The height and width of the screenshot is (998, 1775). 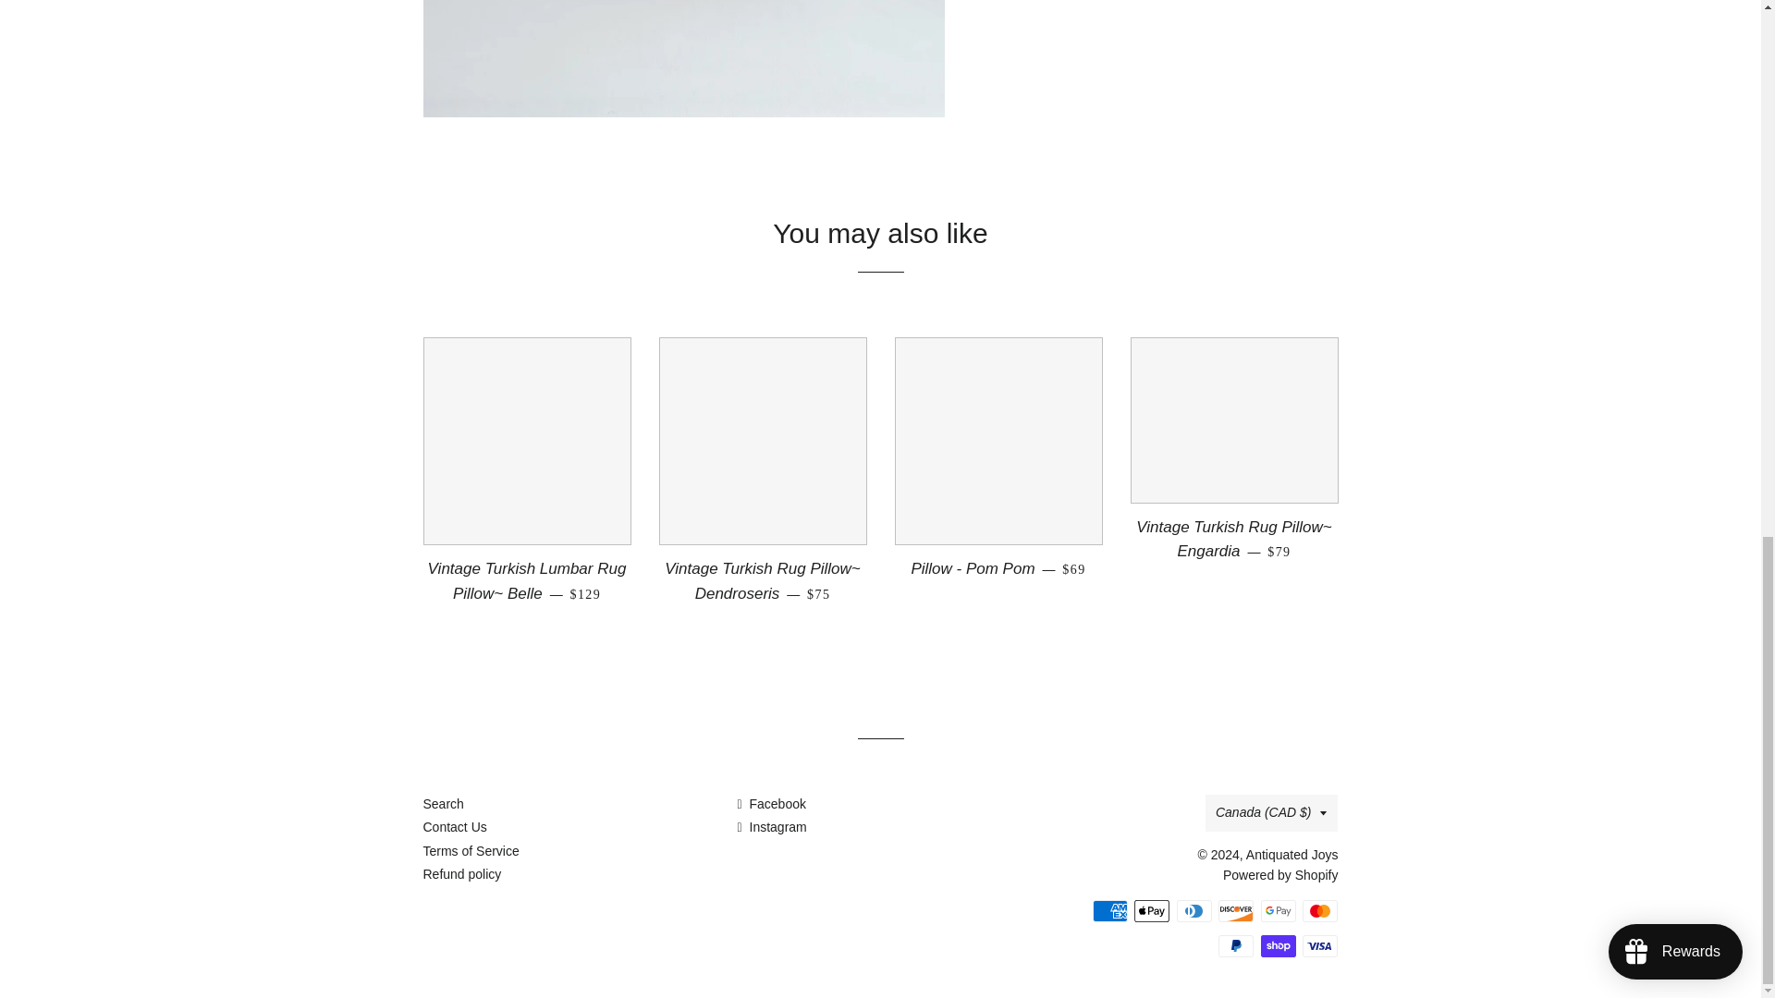 I want to click on Antiquated Joys on Facebook, so click(x=771, y=804).